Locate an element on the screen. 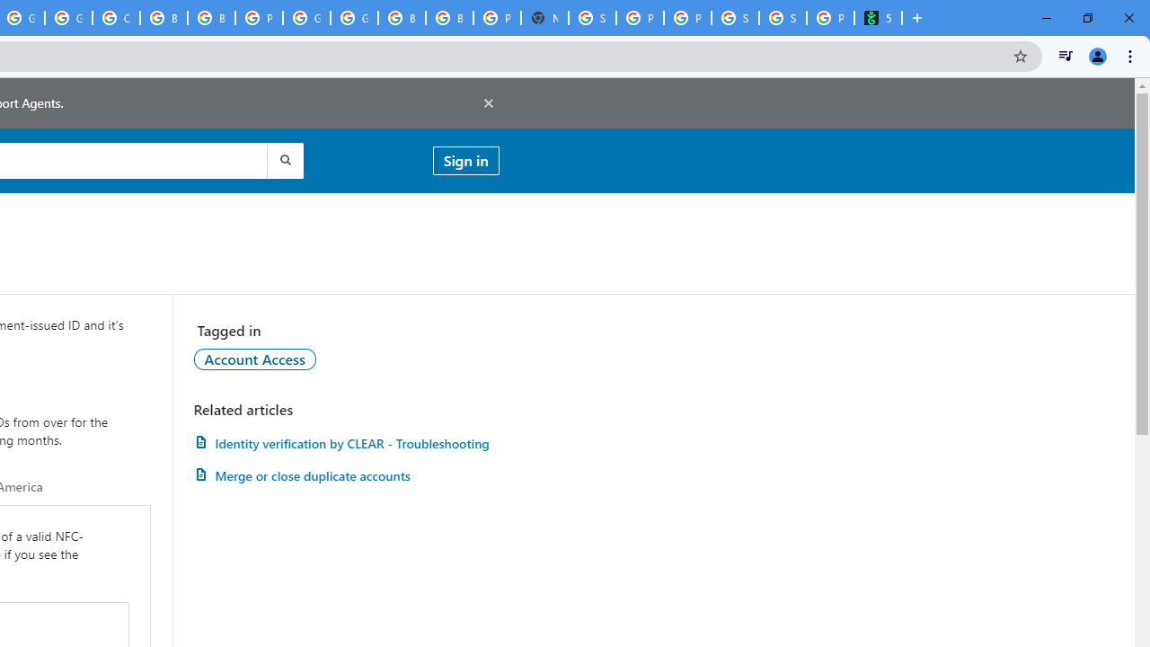  Browse Chrome as a guest - Computer - Google Chrome Help is located at coordinates (164, 18).